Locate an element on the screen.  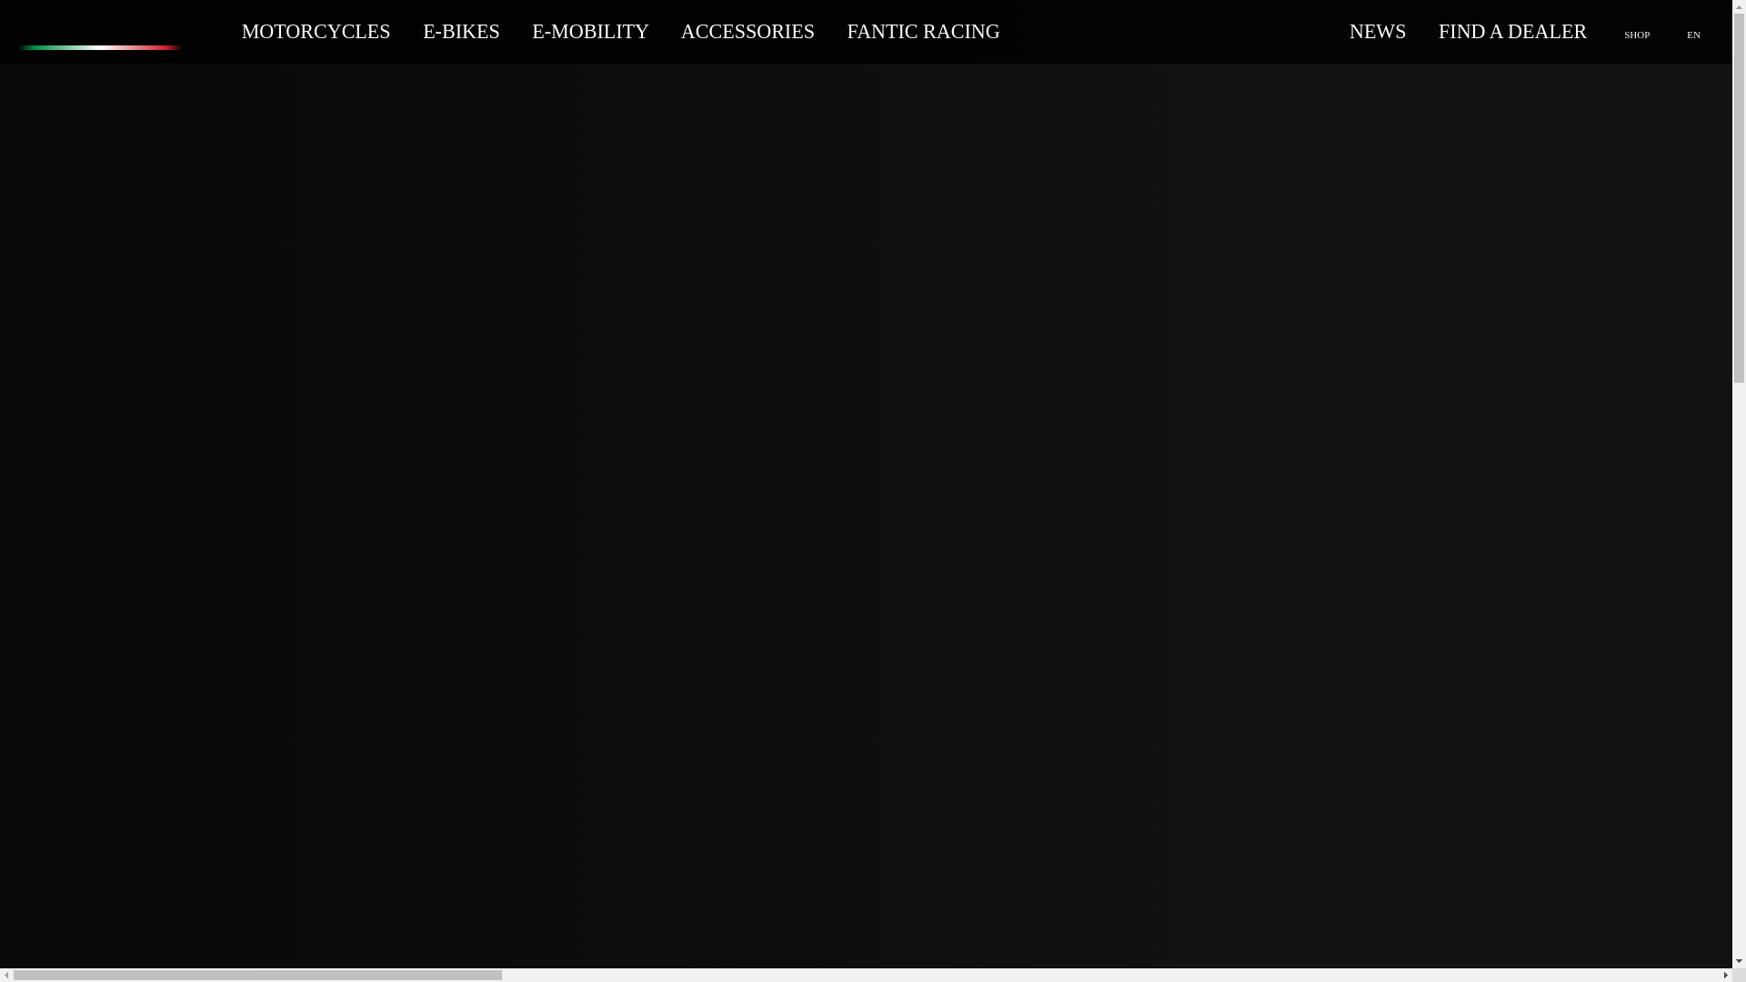
Cerca un rivenditore is located at coordinates (1513, 31).